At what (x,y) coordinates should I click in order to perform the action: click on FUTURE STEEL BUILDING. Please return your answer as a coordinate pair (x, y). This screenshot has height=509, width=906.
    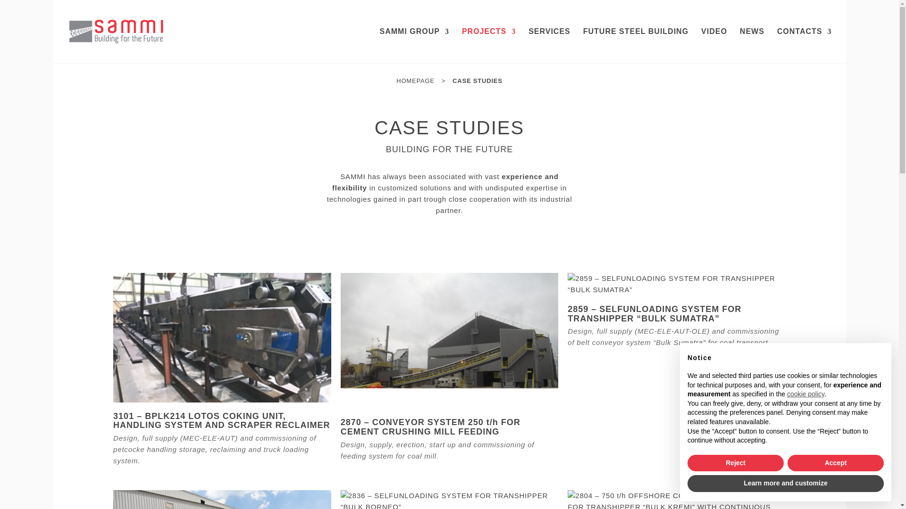
    Looking at the image, I should click on (636, 45).